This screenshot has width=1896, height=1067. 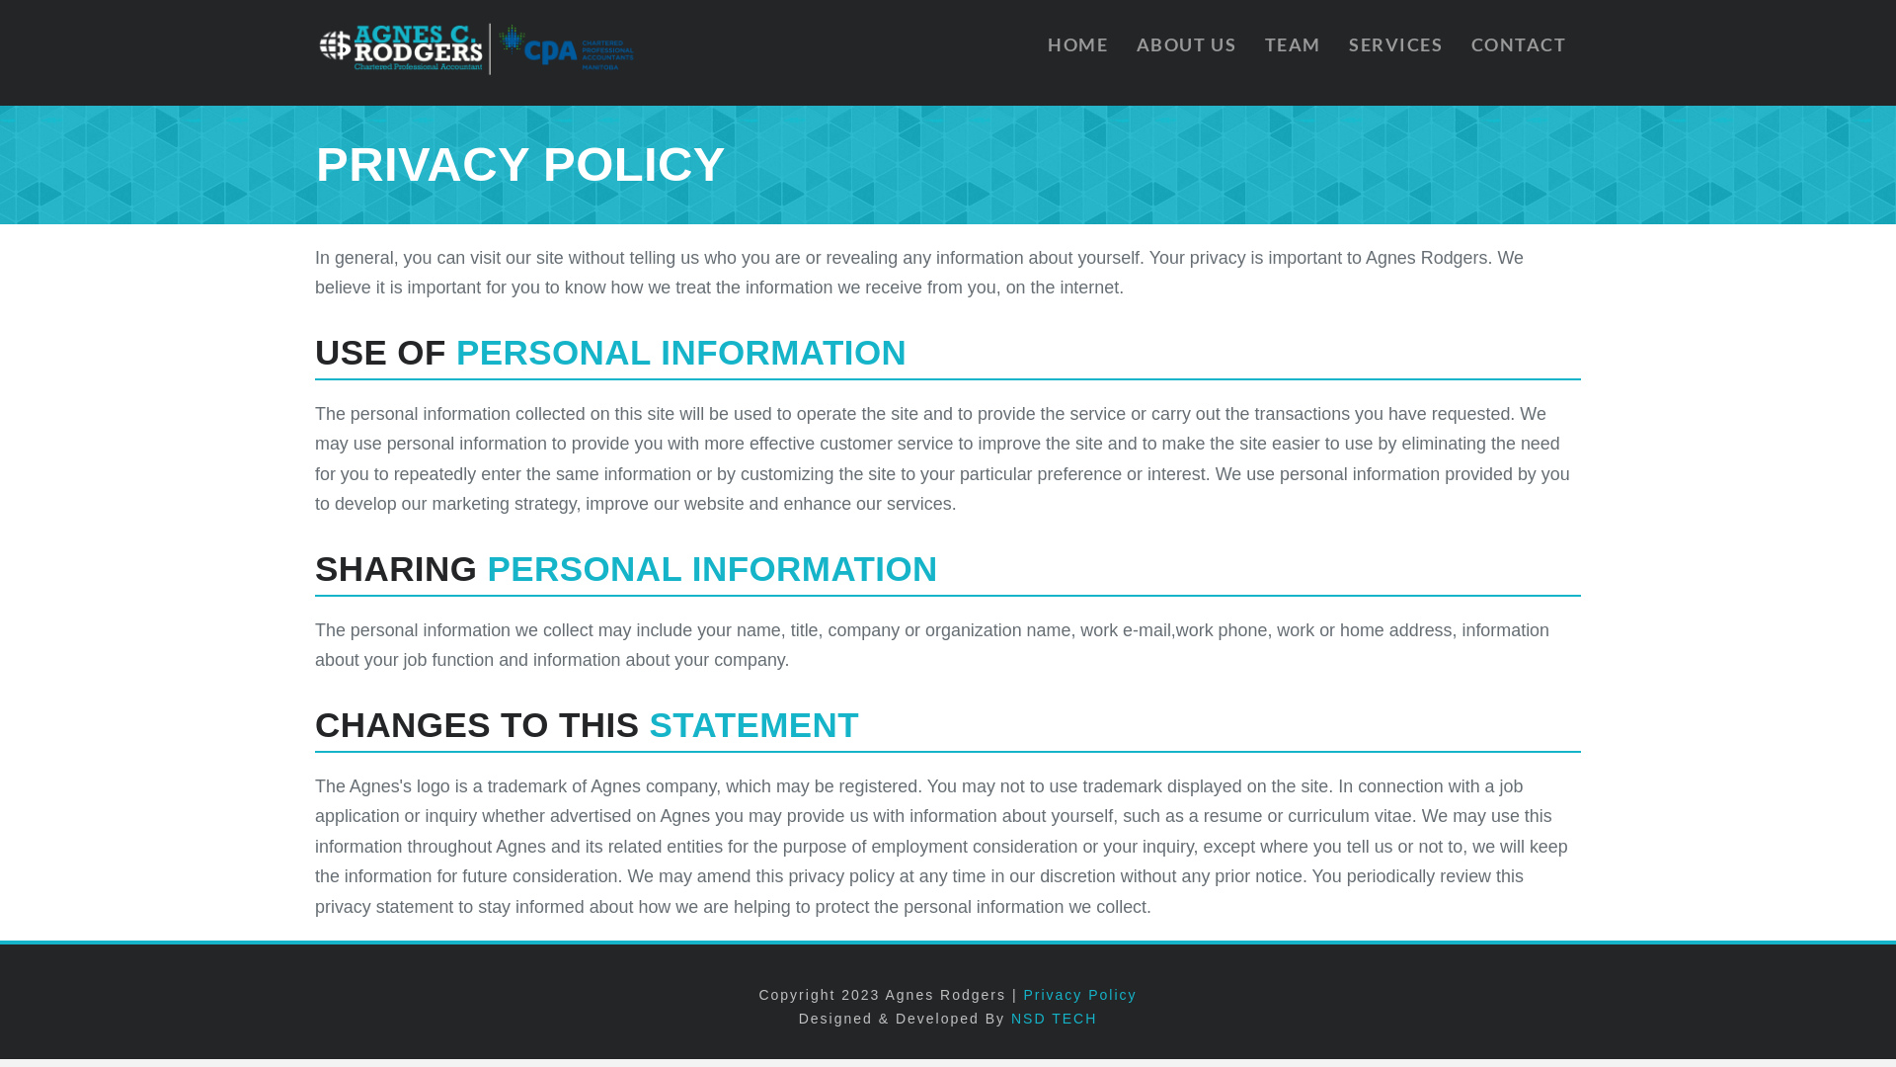 What do you see at coordinates (1080, 995) in the screenshot?
I see `Privacy Policy` at bounding box center [1080, 995].